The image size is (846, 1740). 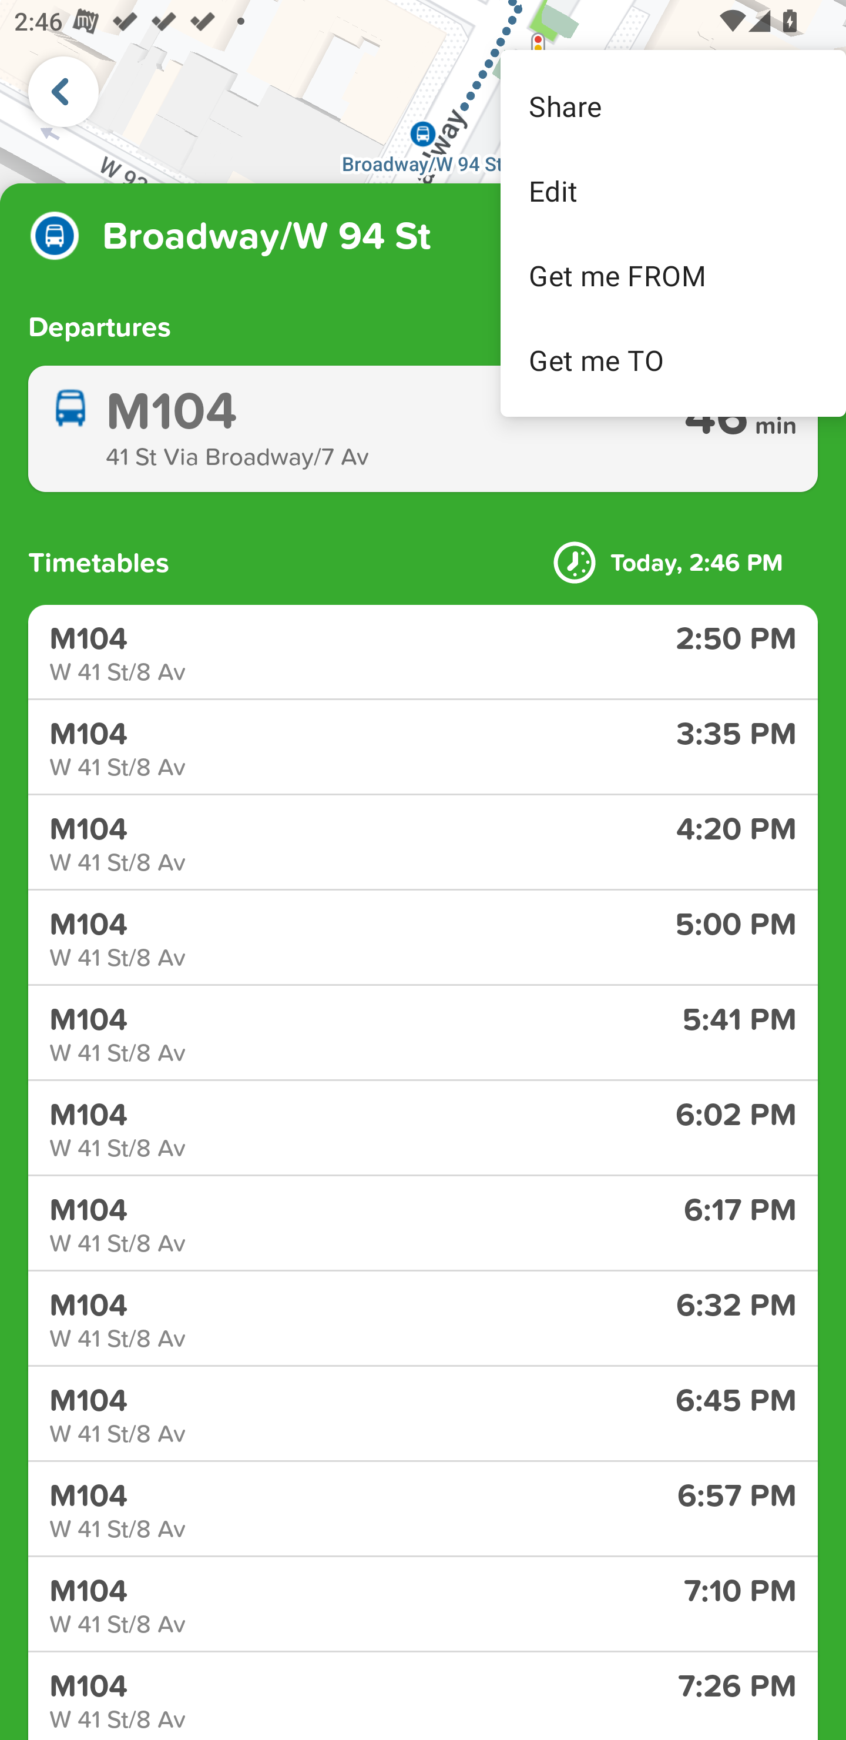 I want to click on Get me FROM, so click(x=673, y=275).